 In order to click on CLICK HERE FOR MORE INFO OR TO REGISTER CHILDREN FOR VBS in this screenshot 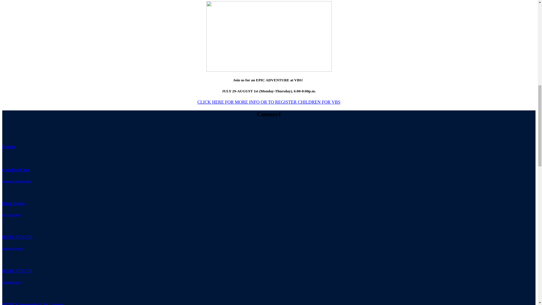, I will do `click(269, 102)`.